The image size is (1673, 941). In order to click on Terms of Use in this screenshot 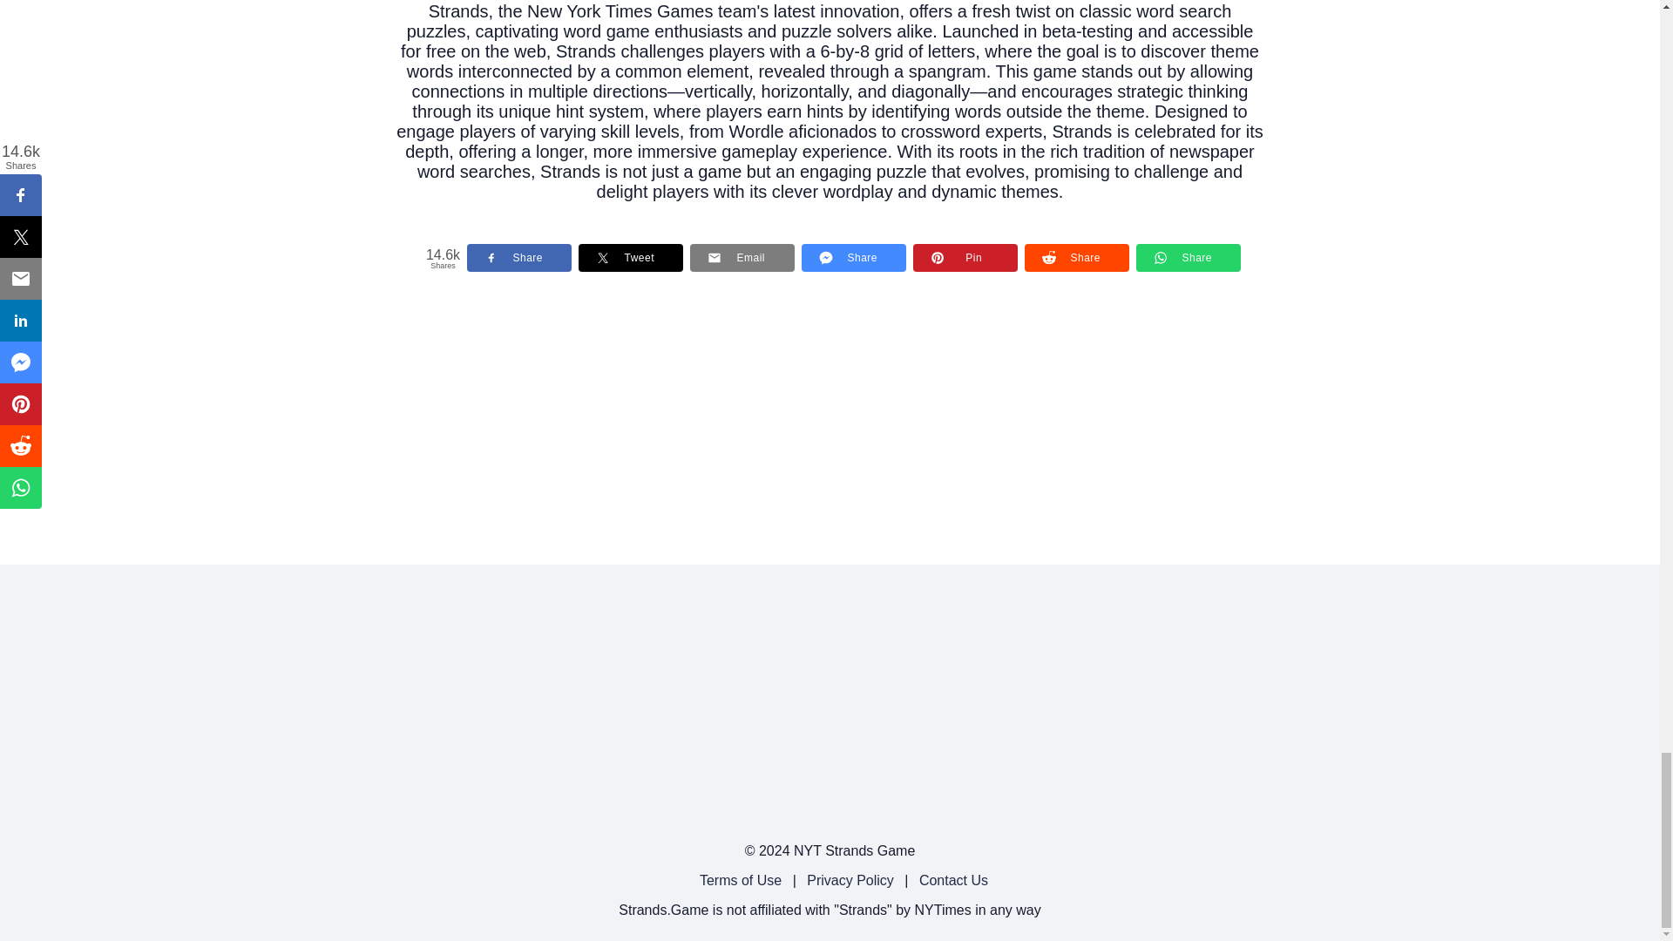, I will do `click(740, 880)`.